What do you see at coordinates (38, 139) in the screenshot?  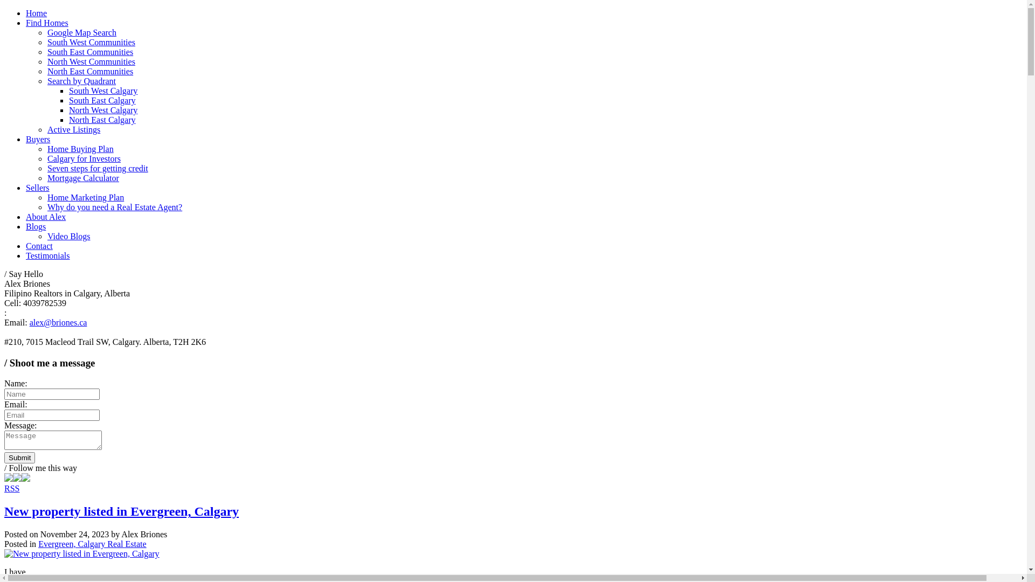 I see `Buyers` at bounding box center [38, 139].